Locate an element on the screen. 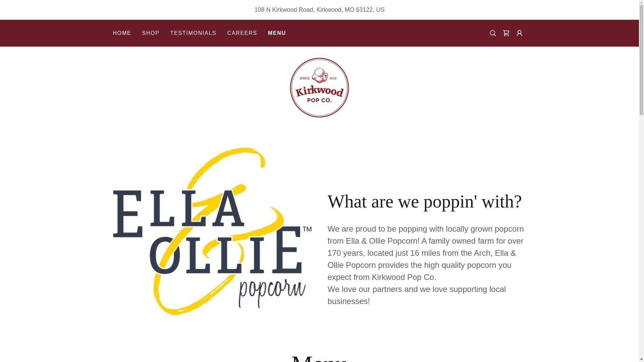  HOME is located at coordinates (122, 33).